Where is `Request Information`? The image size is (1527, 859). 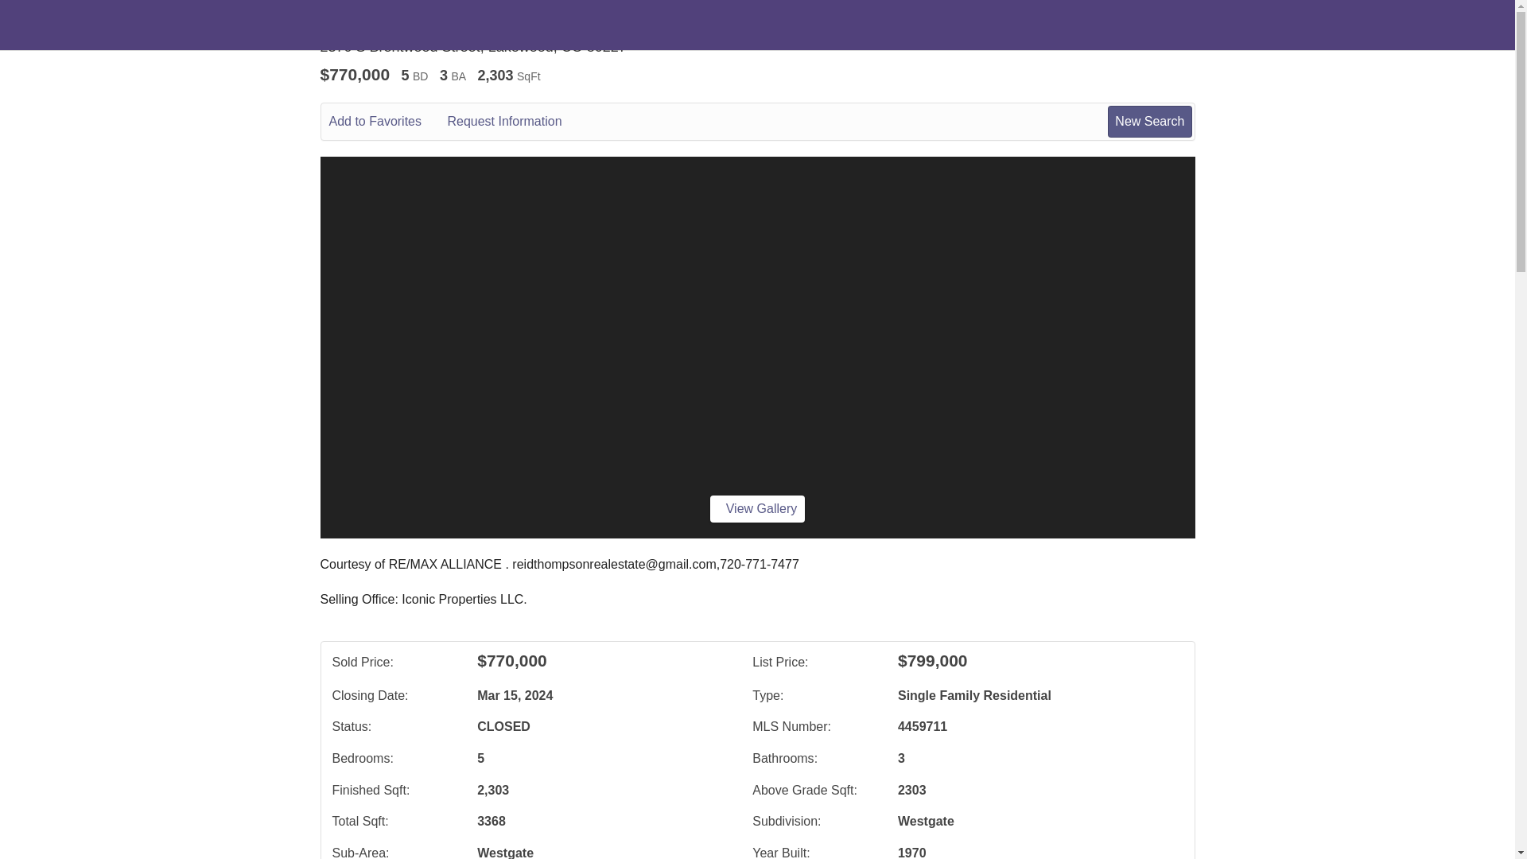 Request Information is located at coordinates (515, 122).